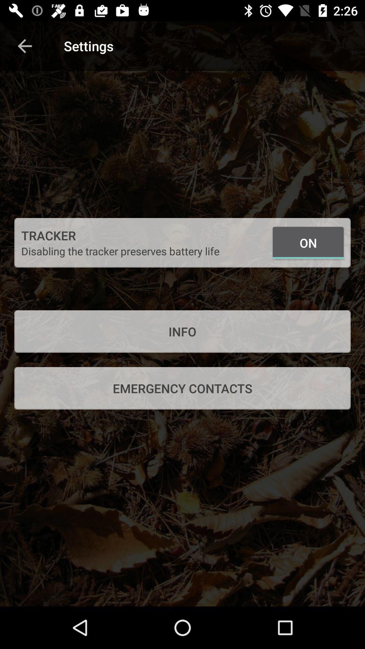  I want to click on open the icon below info, so click(182, 388).